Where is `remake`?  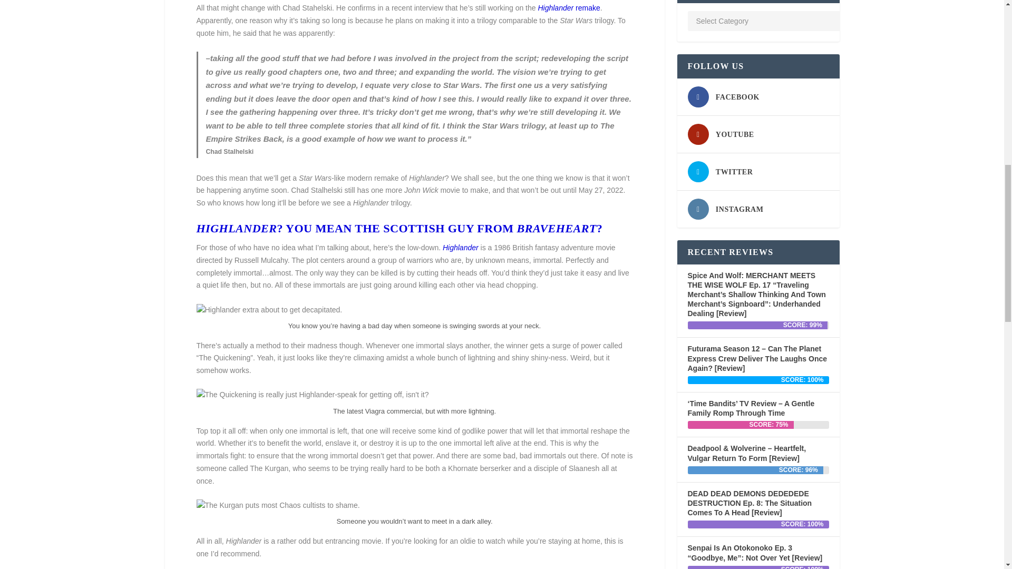
remake is located at coordinates (587, 7).